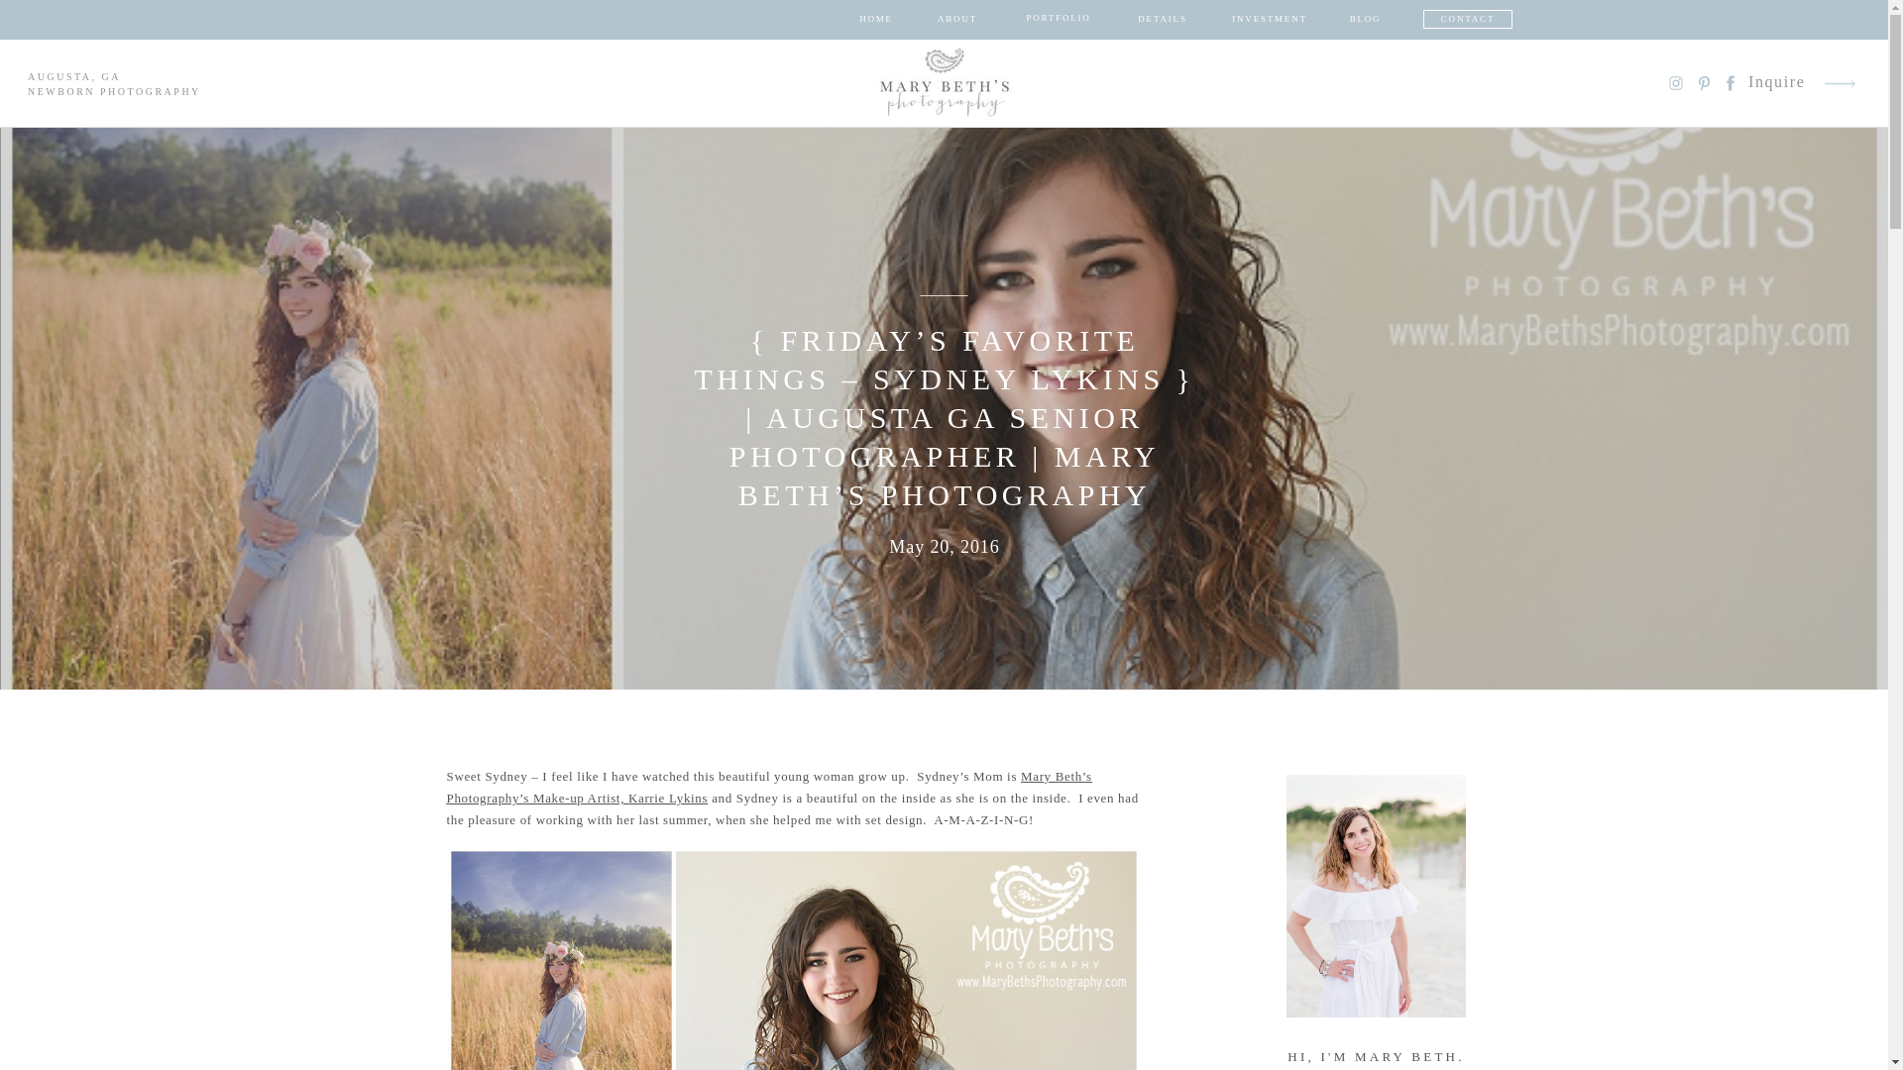 This screenshot has width=1903, height=1070. I want to click on ABOUT, so click(957, 20).